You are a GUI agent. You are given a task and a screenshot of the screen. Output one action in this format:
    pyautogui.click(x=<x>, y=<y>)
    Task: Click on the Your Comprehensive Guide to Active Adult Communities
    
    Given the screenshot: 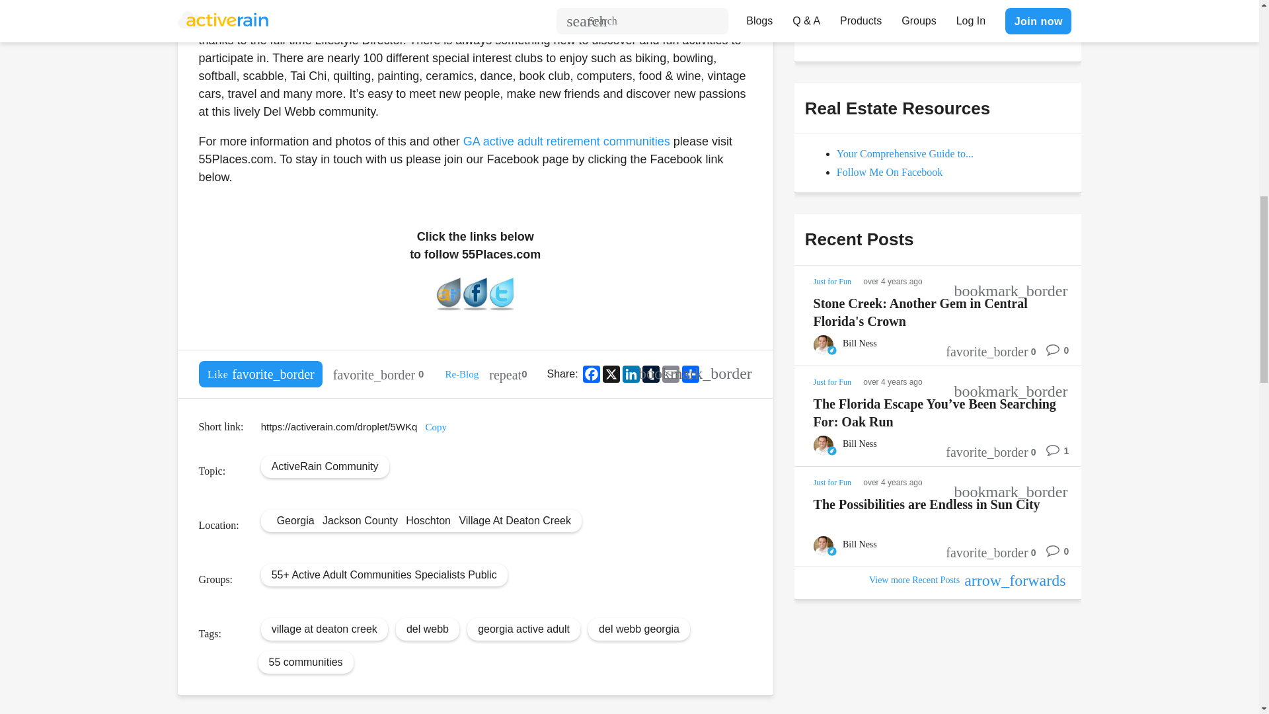 What is the action you would take?
    pyautogui.click(x=904, y=153)
    